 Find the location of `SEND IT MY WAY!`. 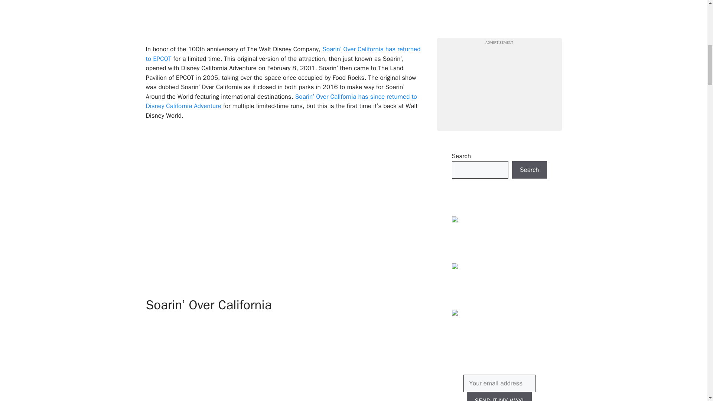

SEND IT MY WAY! is located at coordinates (499, 397).